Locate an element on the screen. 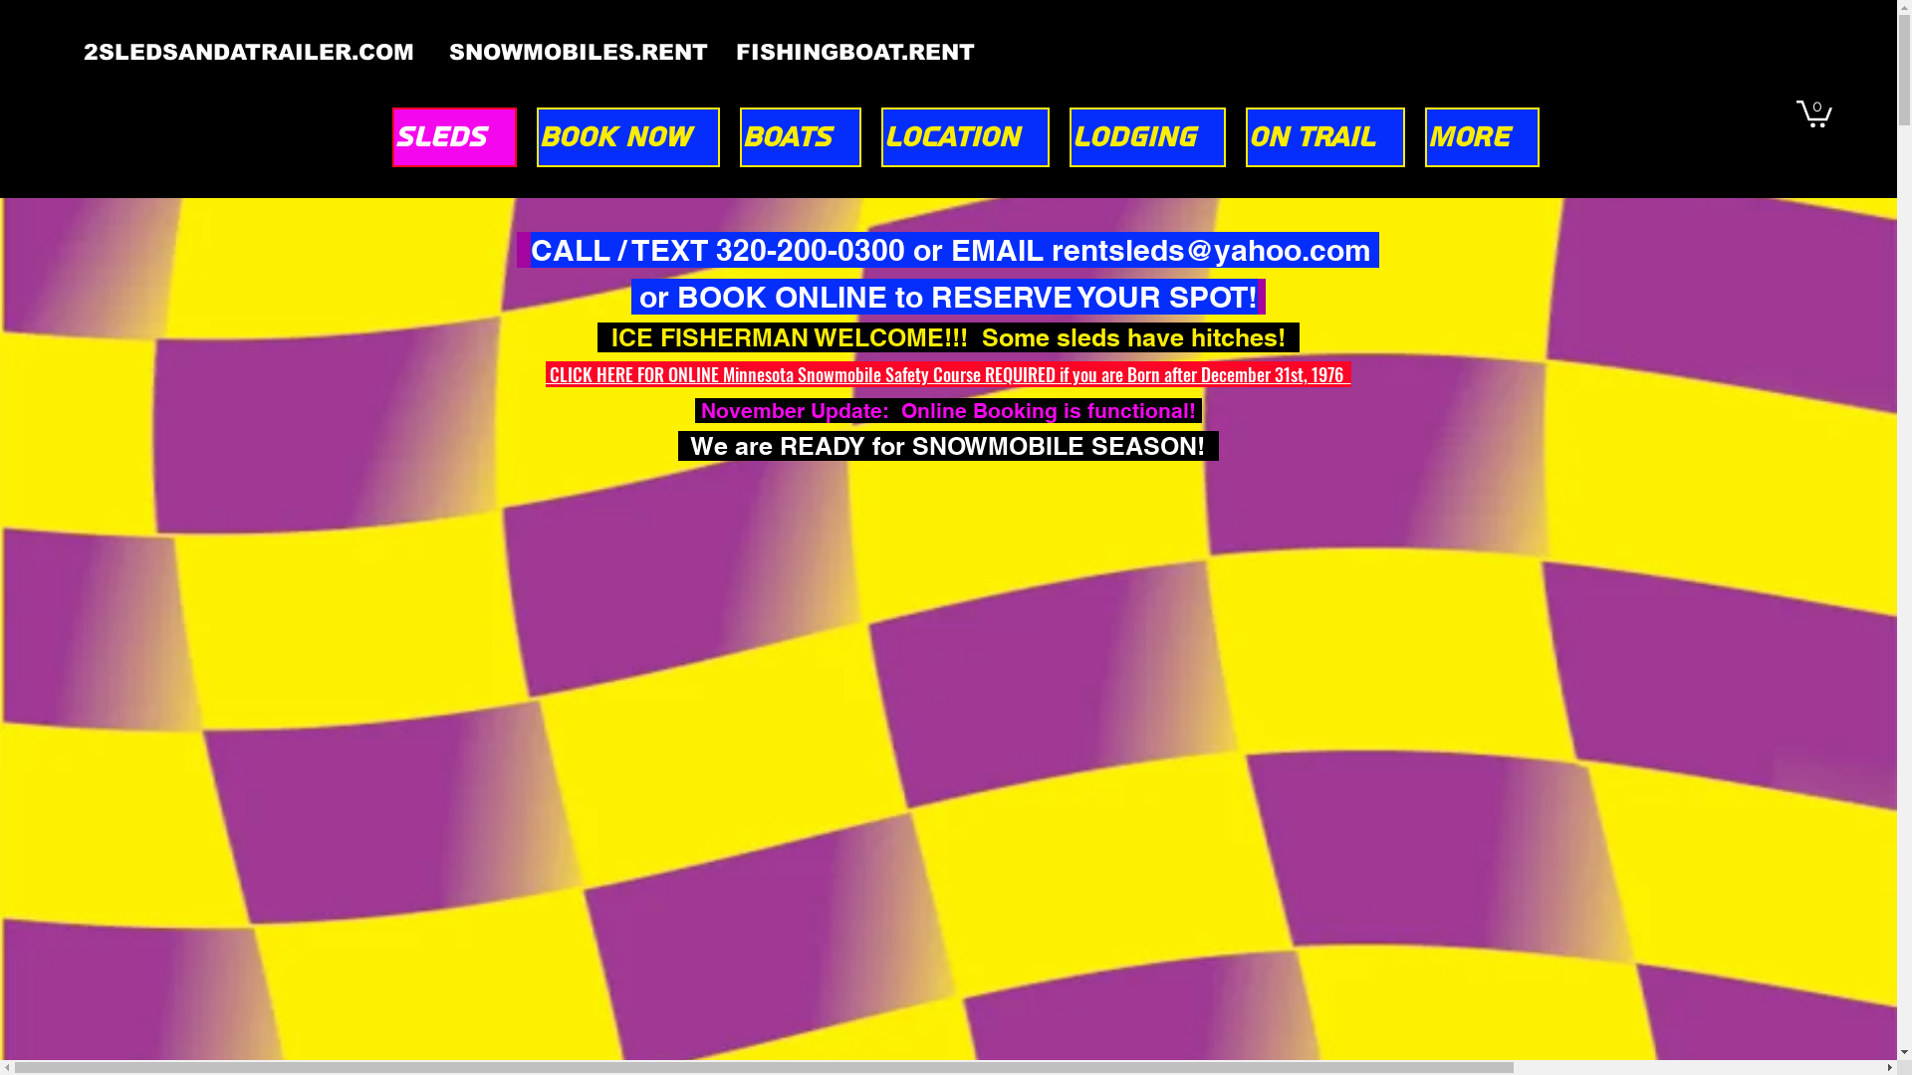 The image size is (1912, 1075). 0 is located at coordinates (1814, 112).